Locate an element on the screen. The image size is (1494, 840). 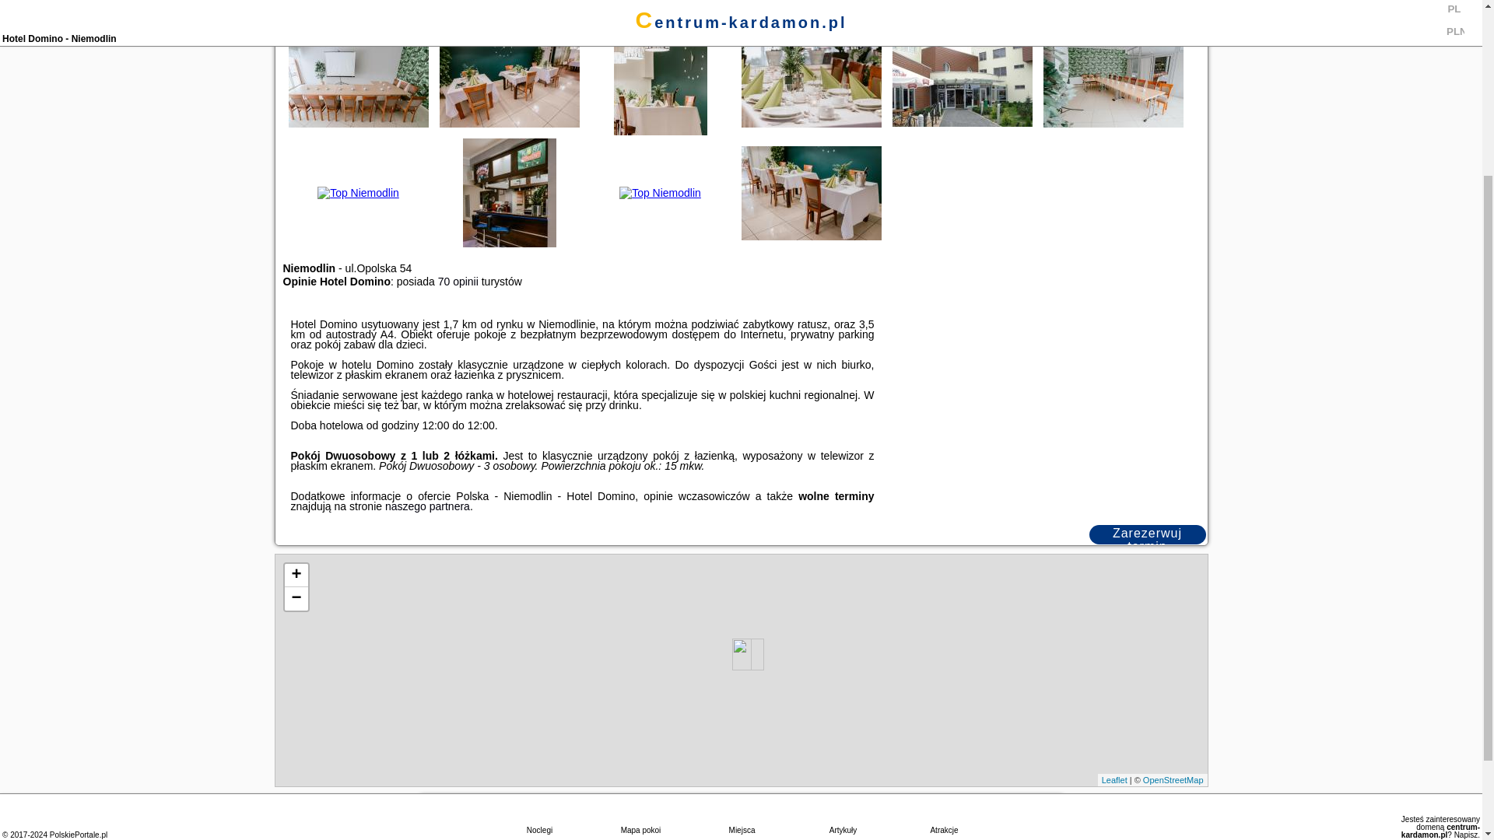
Atrakcje is located at coordinates (944, 582).